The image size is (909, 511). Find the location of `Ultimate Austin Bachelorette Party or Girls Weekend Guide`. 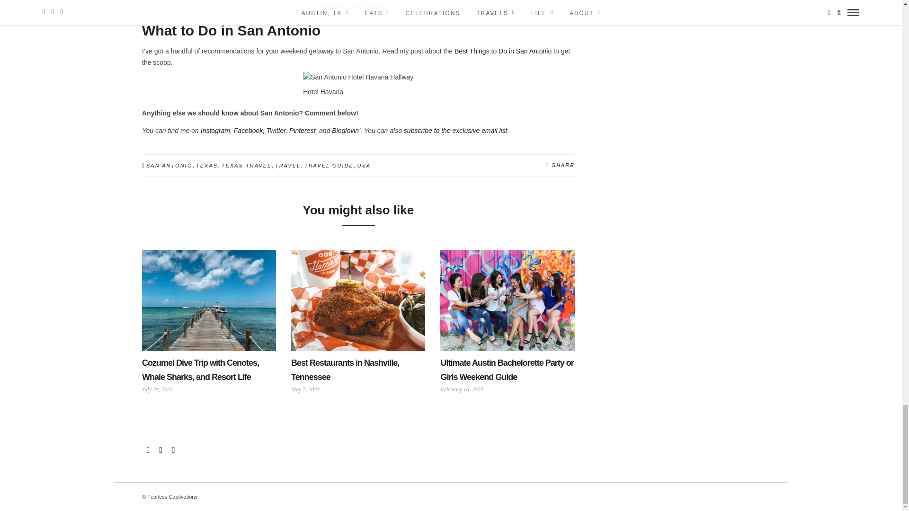

Ultimate Austin Bachelorette Party or Girls Weekend Guide is located at coordinates (507, 370).